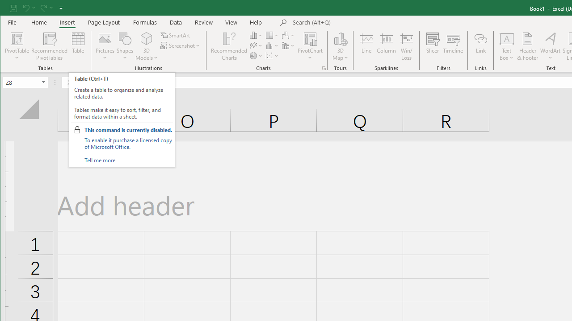  I want to click on Screenshot, so click(181, 45).